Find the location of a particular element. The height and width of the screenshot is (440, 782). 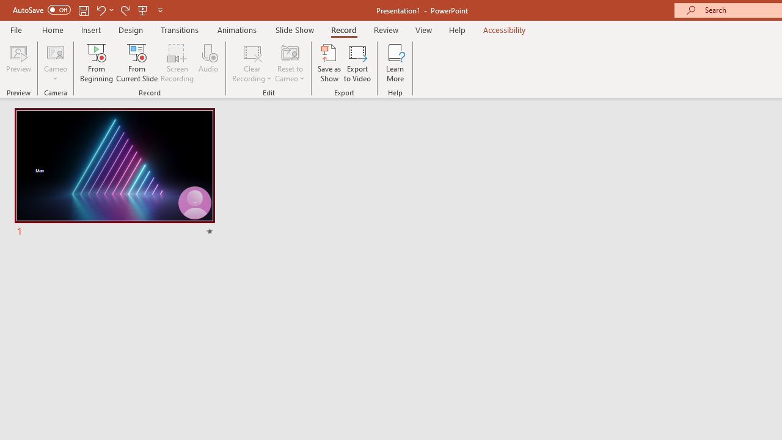

Reset to Cameo is located at coordinates (290, 62).